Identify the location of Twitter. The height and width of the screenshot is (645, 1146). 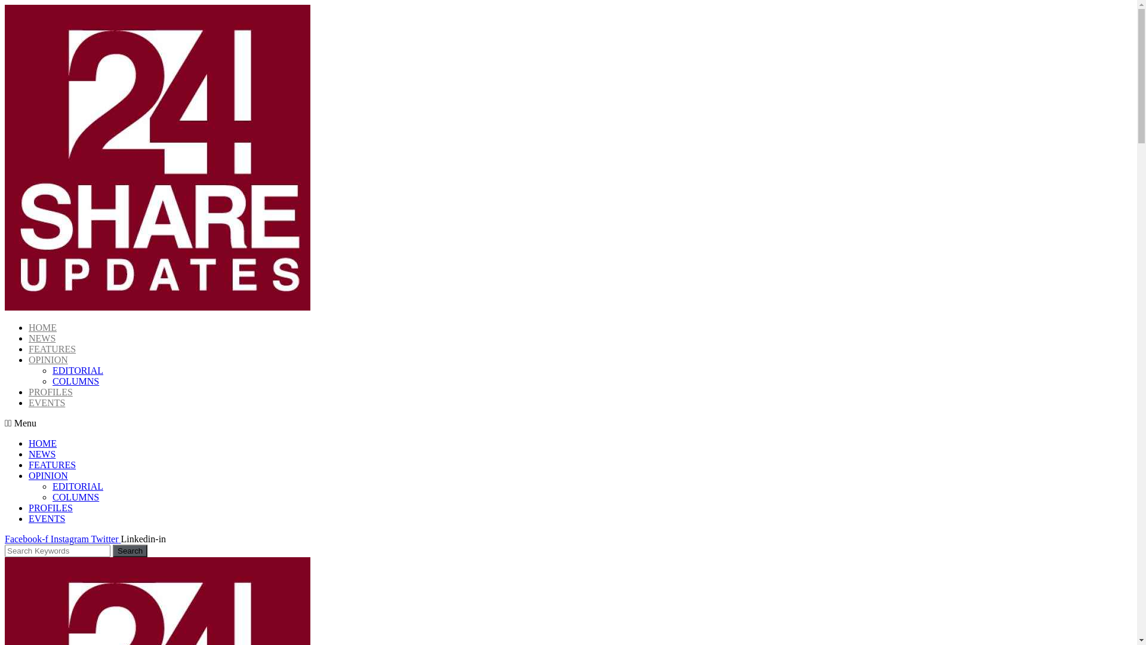
(106, 539).